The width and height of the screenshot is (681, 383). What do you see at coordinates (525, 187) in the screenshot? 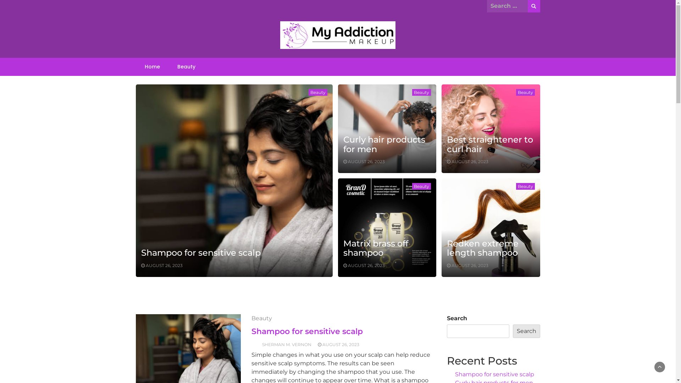
I see `Beauty` at bounding box center [525, 187].